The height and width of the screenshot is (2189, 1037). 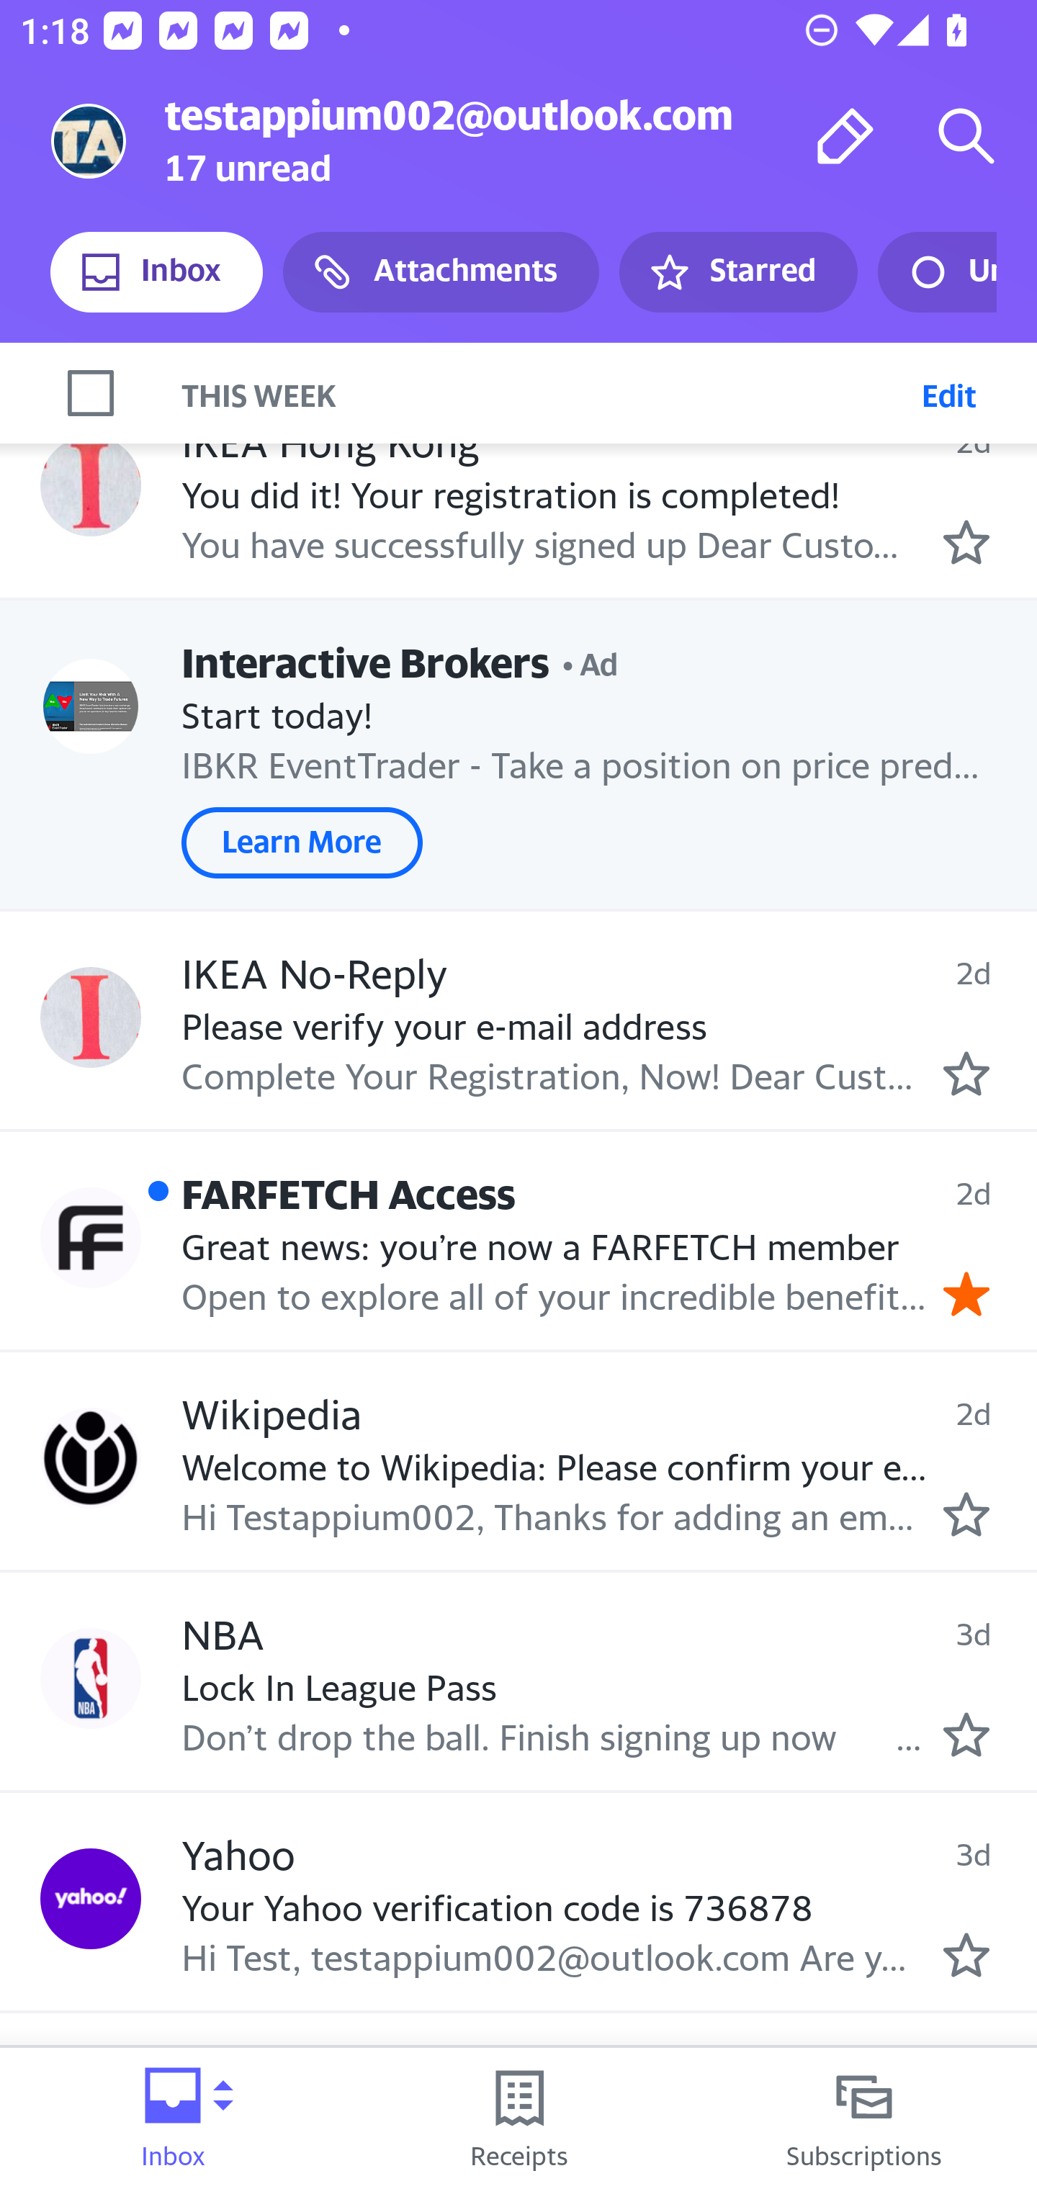 I want to click on Starred, so click(x=737, y=272).